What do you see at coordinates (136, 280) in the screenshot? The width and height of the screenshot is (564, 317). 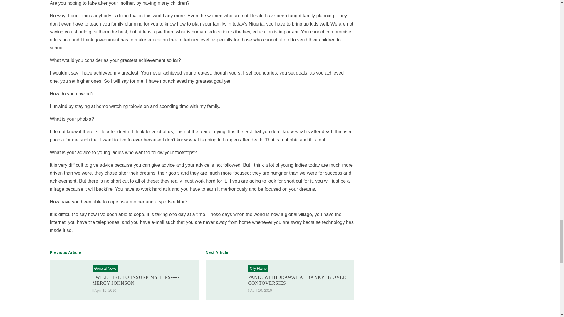 I see `I WILL LIKE TO INSURE MY HIPS-----MERCY JOHNSON` at bounding box center [136, 280].